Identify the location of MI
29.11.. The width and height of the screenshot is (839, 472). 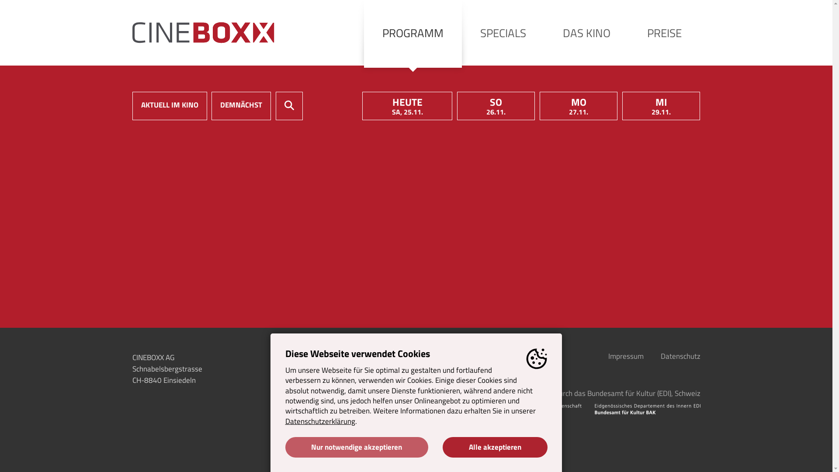
(662, 106).